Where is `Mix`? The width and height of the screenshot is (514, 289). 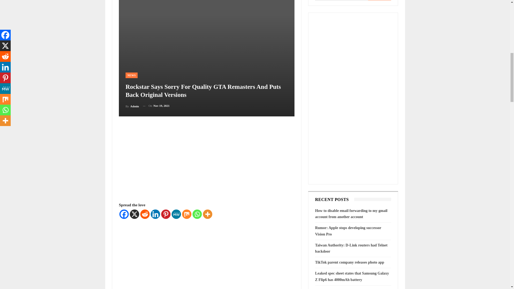 Mix is located at coordinates (186, 214).